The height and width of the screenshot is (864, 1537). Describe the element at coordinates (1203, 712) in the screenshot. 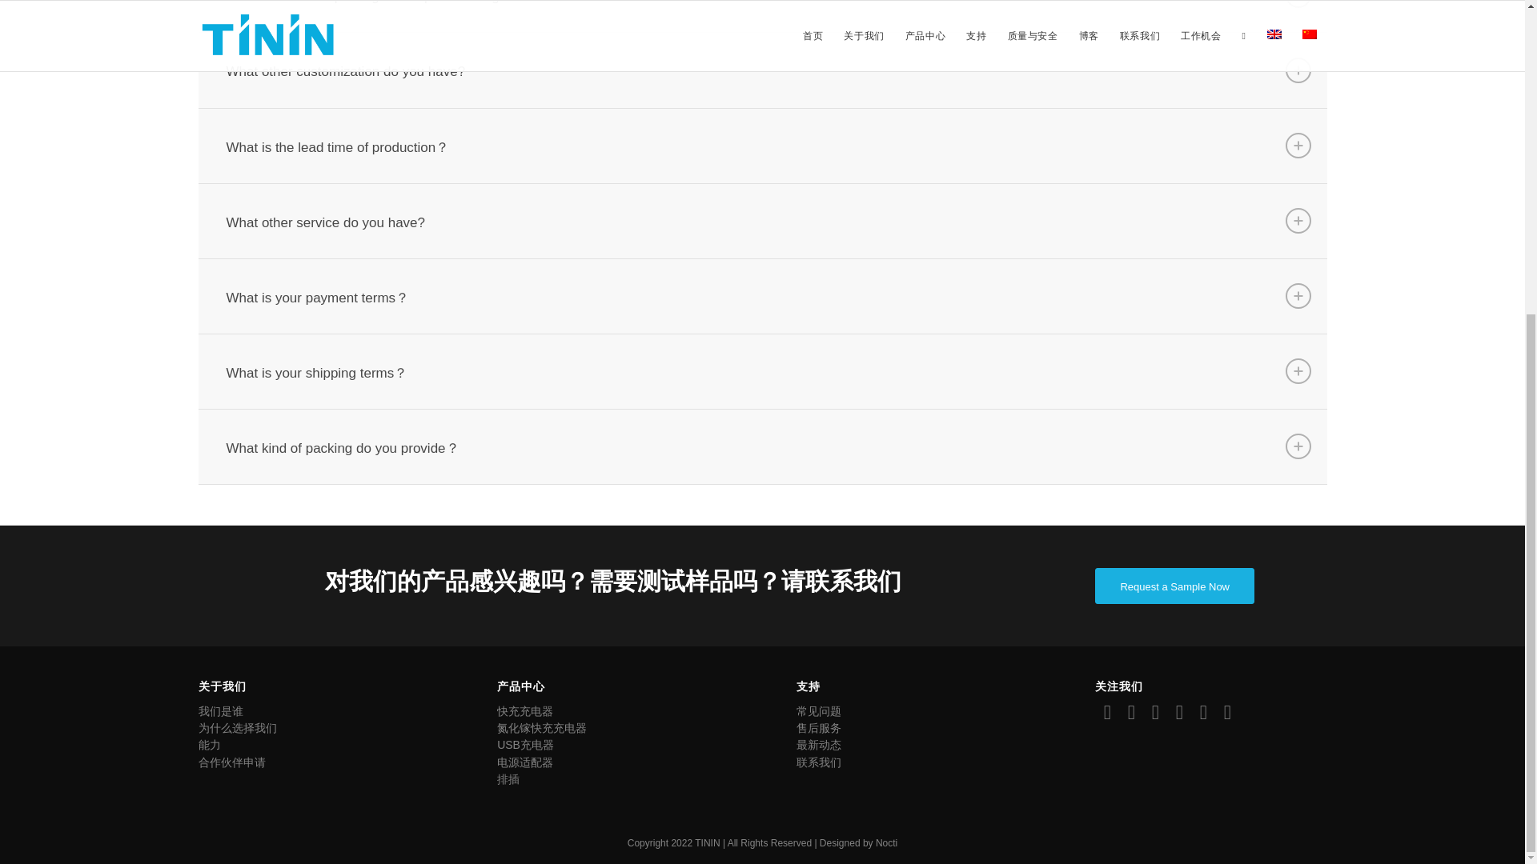

I see `Skype` at that location.